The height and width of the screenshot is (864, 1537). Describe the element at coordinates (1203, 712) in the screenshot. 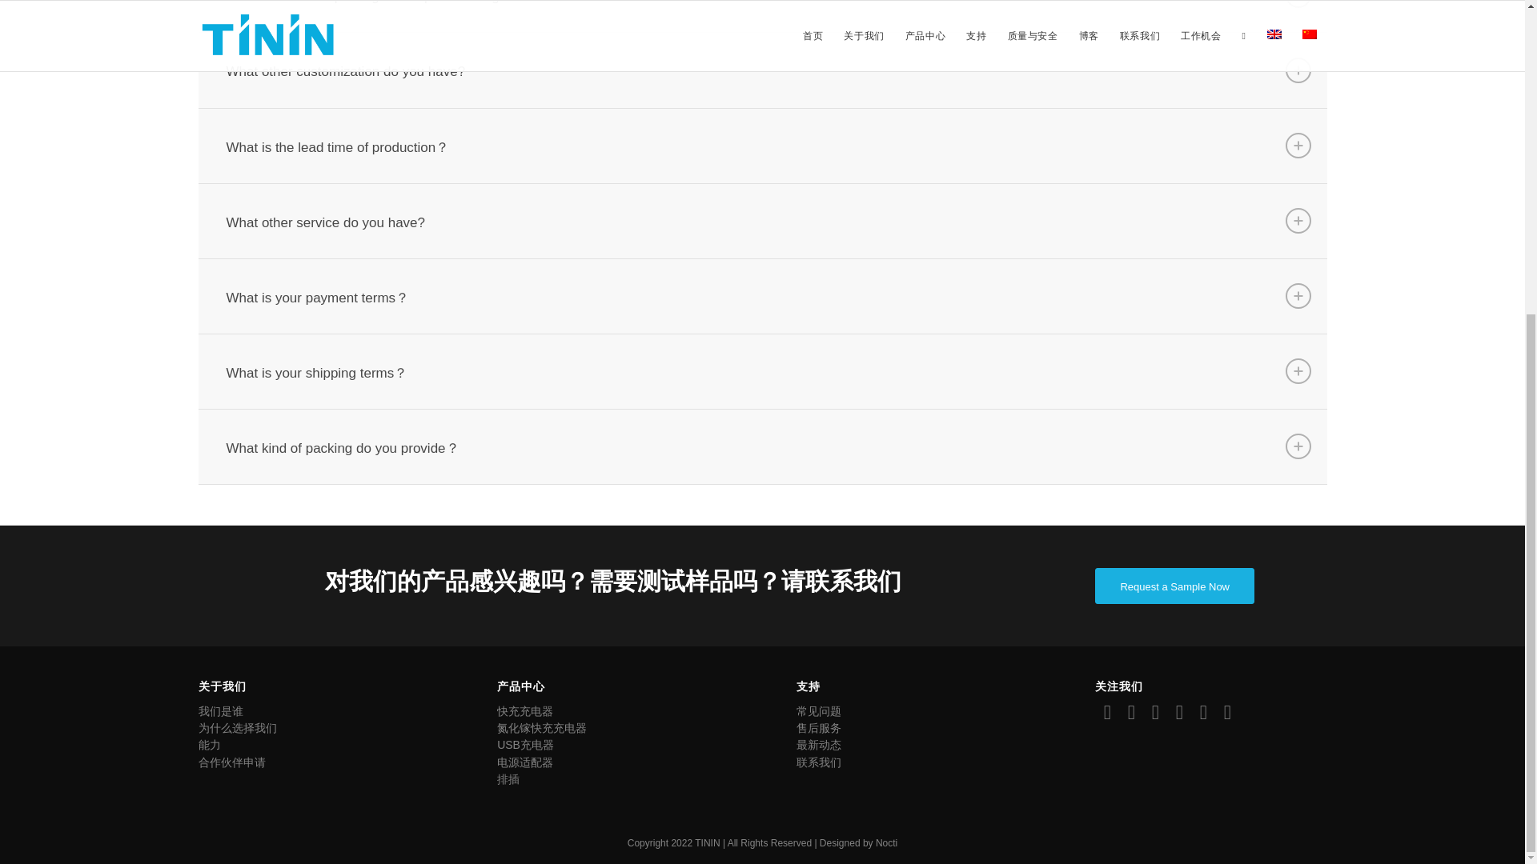

I see `Skype` at that location.